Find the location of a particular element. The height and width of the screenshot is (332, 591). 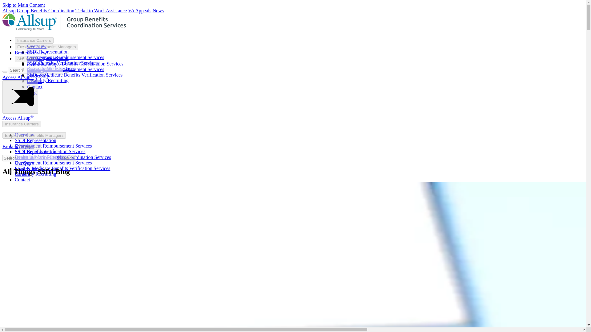

Access Allsup Login is located at coordinates (18, 77).